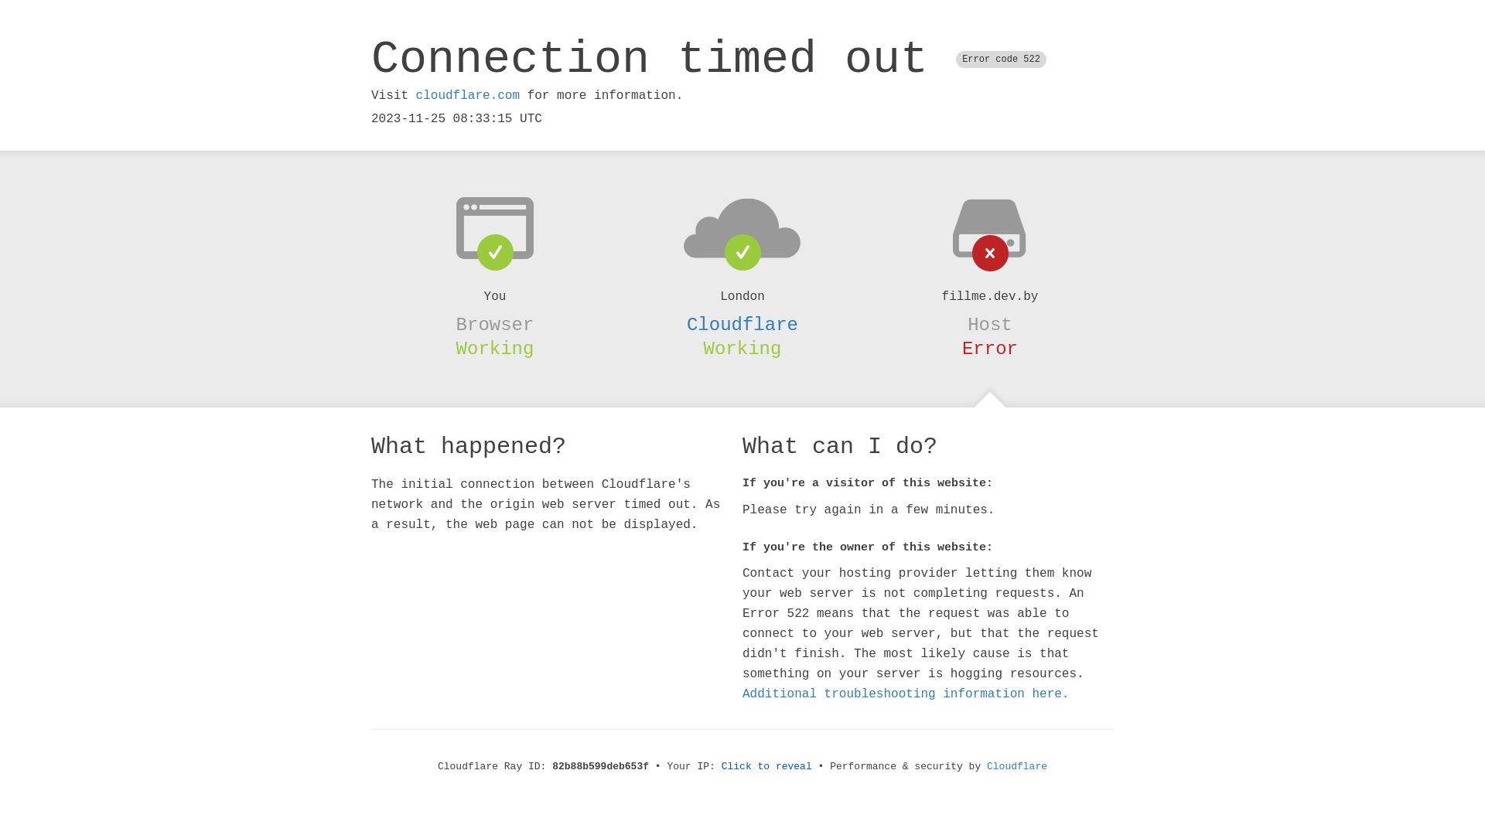  What do you see at coordinates (906, 694) in the screenshot?
I see `Additional troubleshooting information here.` at bounding box center [906, 694].